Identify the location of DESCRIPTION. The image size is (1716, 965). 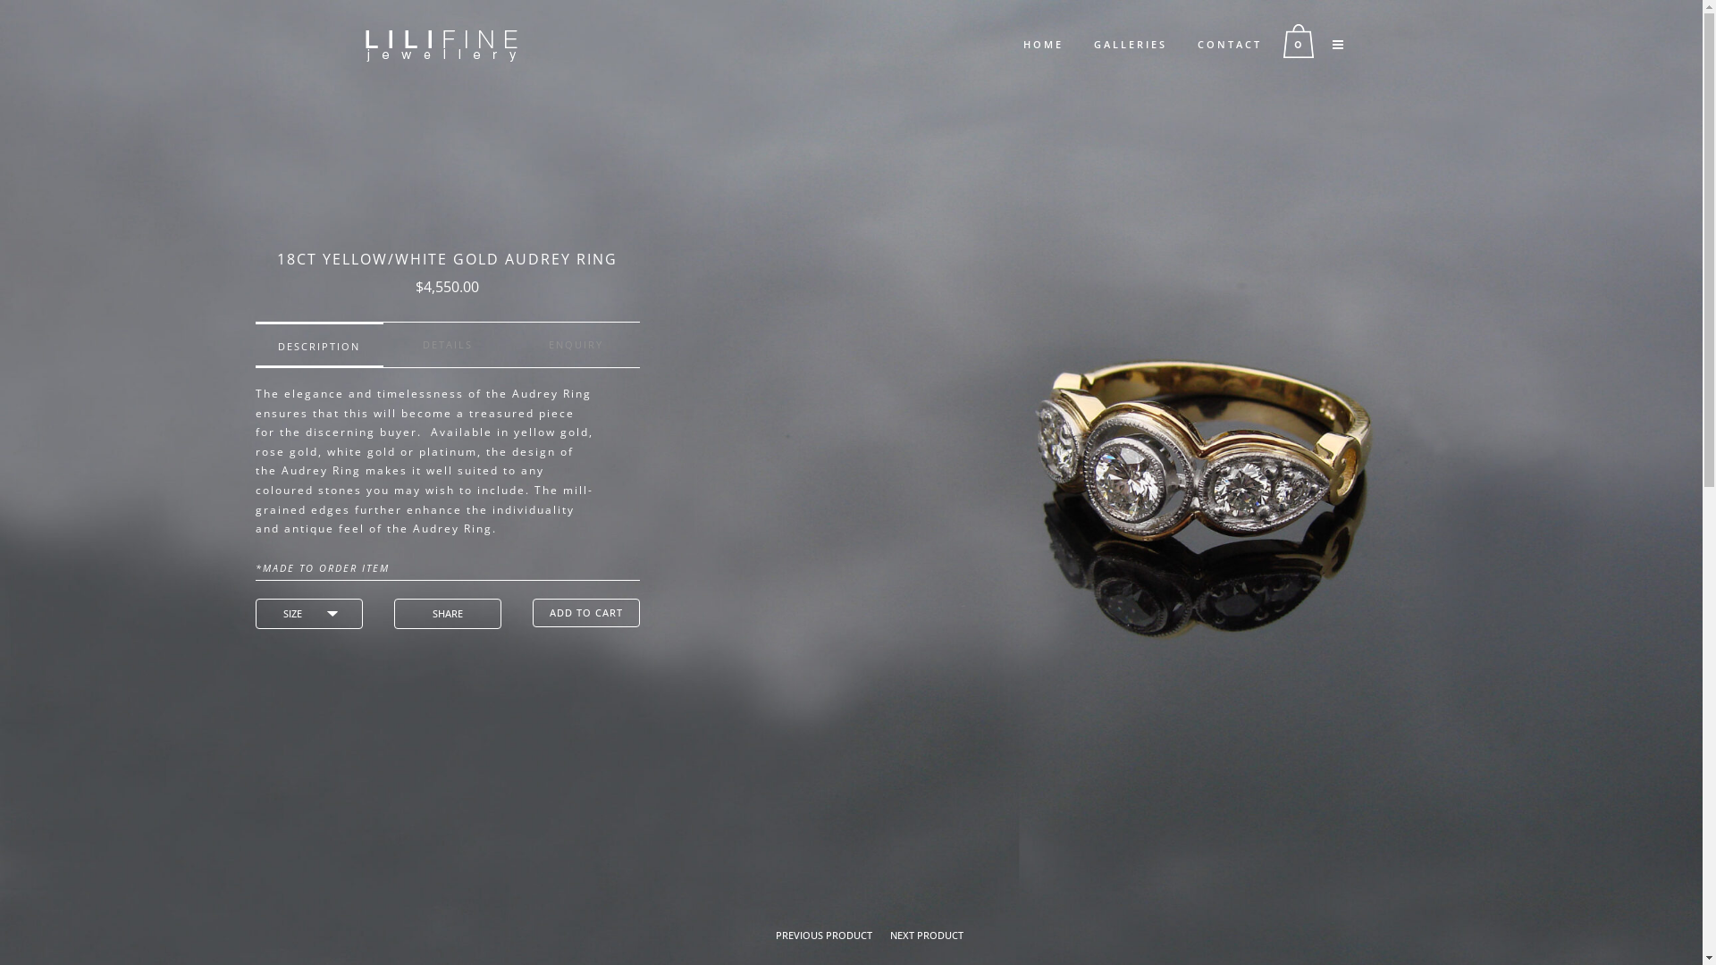
(320, 347).